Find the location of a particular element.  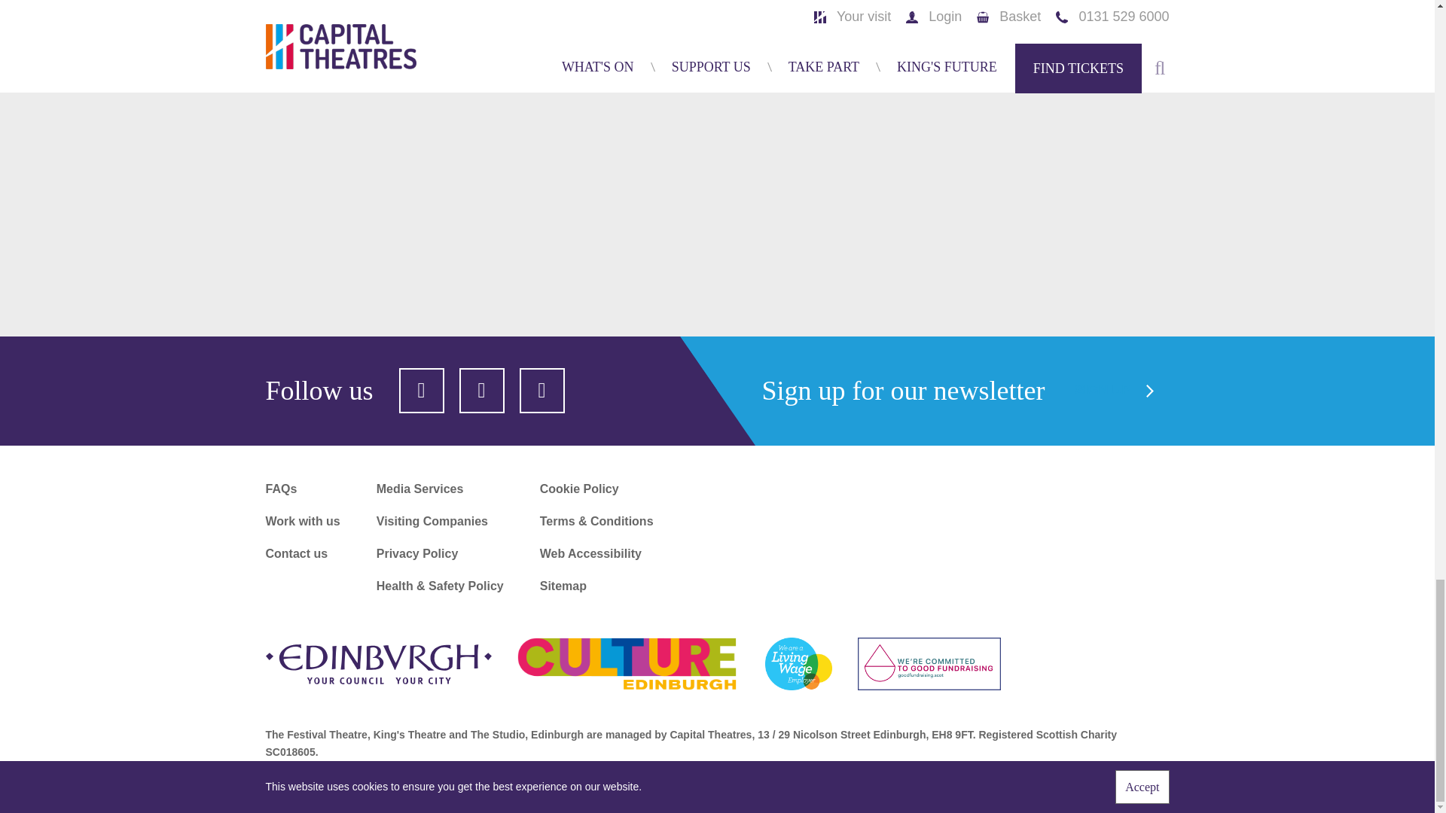

Privacy Policy is located at coordinates (440, 553).